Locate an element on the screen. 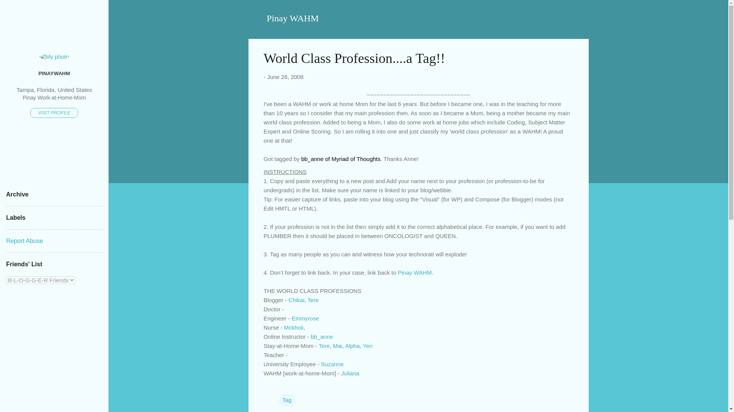 The width and height of the screenshot is (734, 412). Mai is located at coordinates (337, 346).